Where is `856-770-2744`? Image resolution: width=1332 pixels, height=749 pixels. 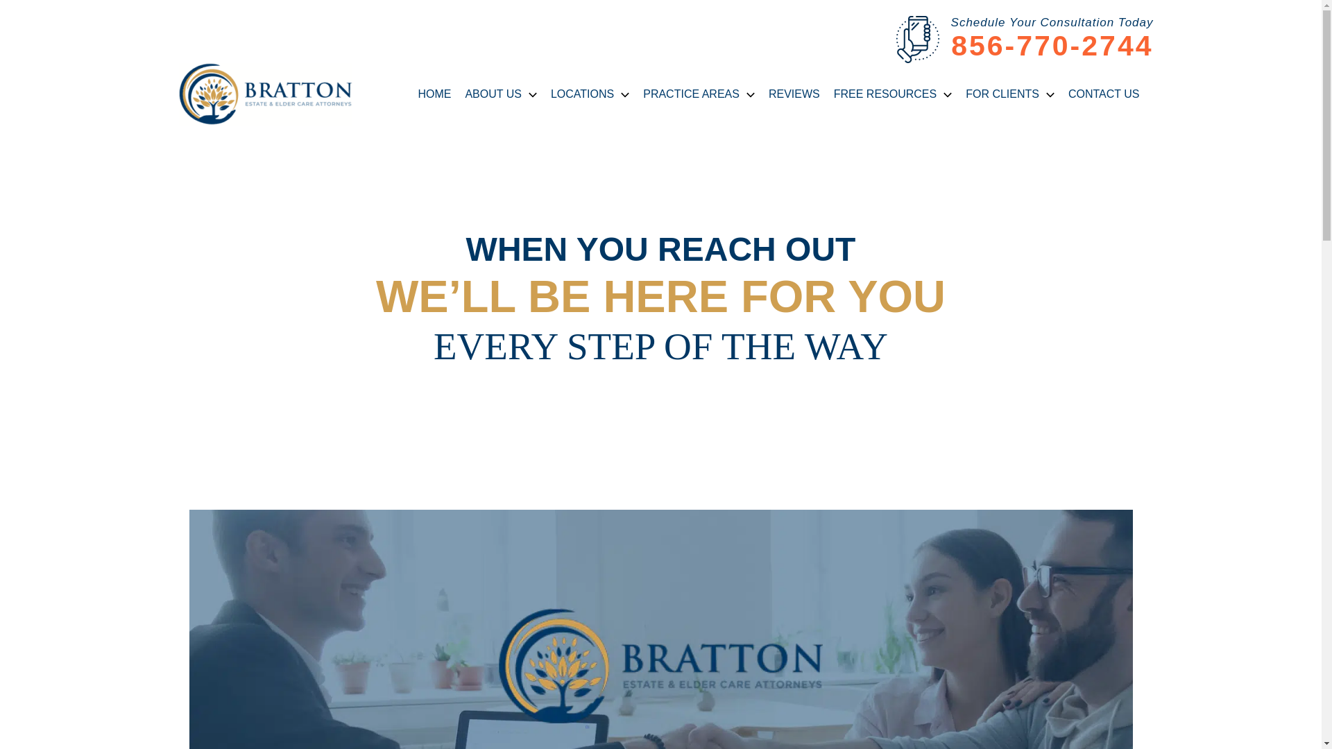
856-770-2744 is located at coordinates (1052, 46).